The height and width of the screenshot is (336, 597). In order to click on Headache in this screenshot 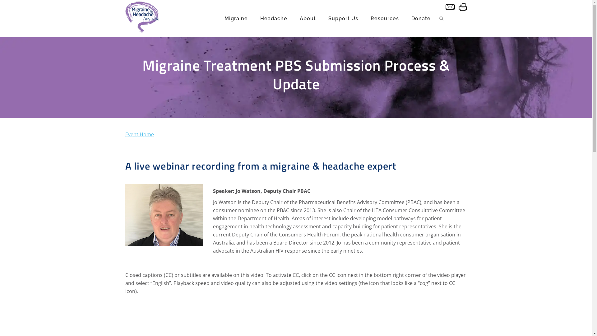, I will do `click(274, 19)`.